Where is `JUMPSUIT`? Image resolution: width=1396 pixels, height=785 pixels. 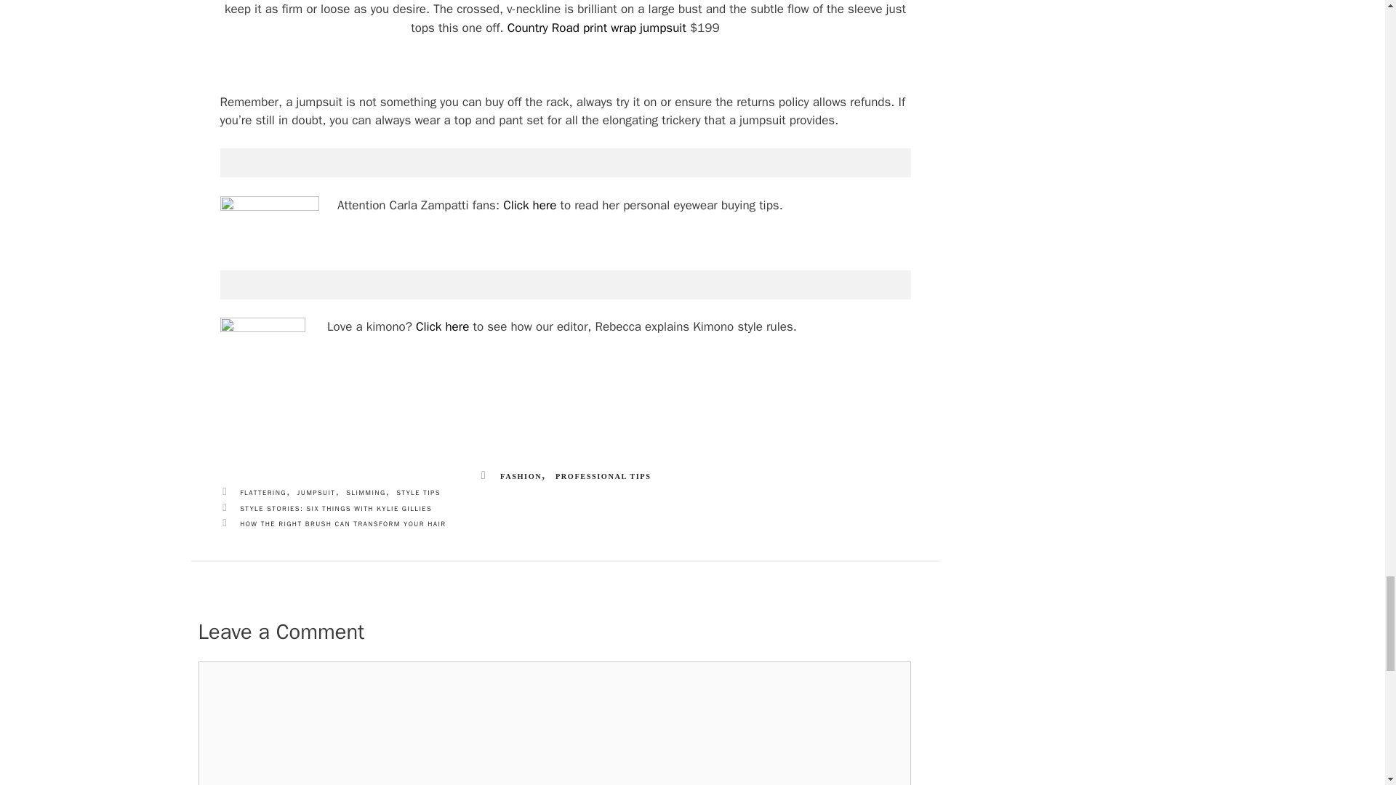 JUMPSUIT is located at coordinates (316, 493).